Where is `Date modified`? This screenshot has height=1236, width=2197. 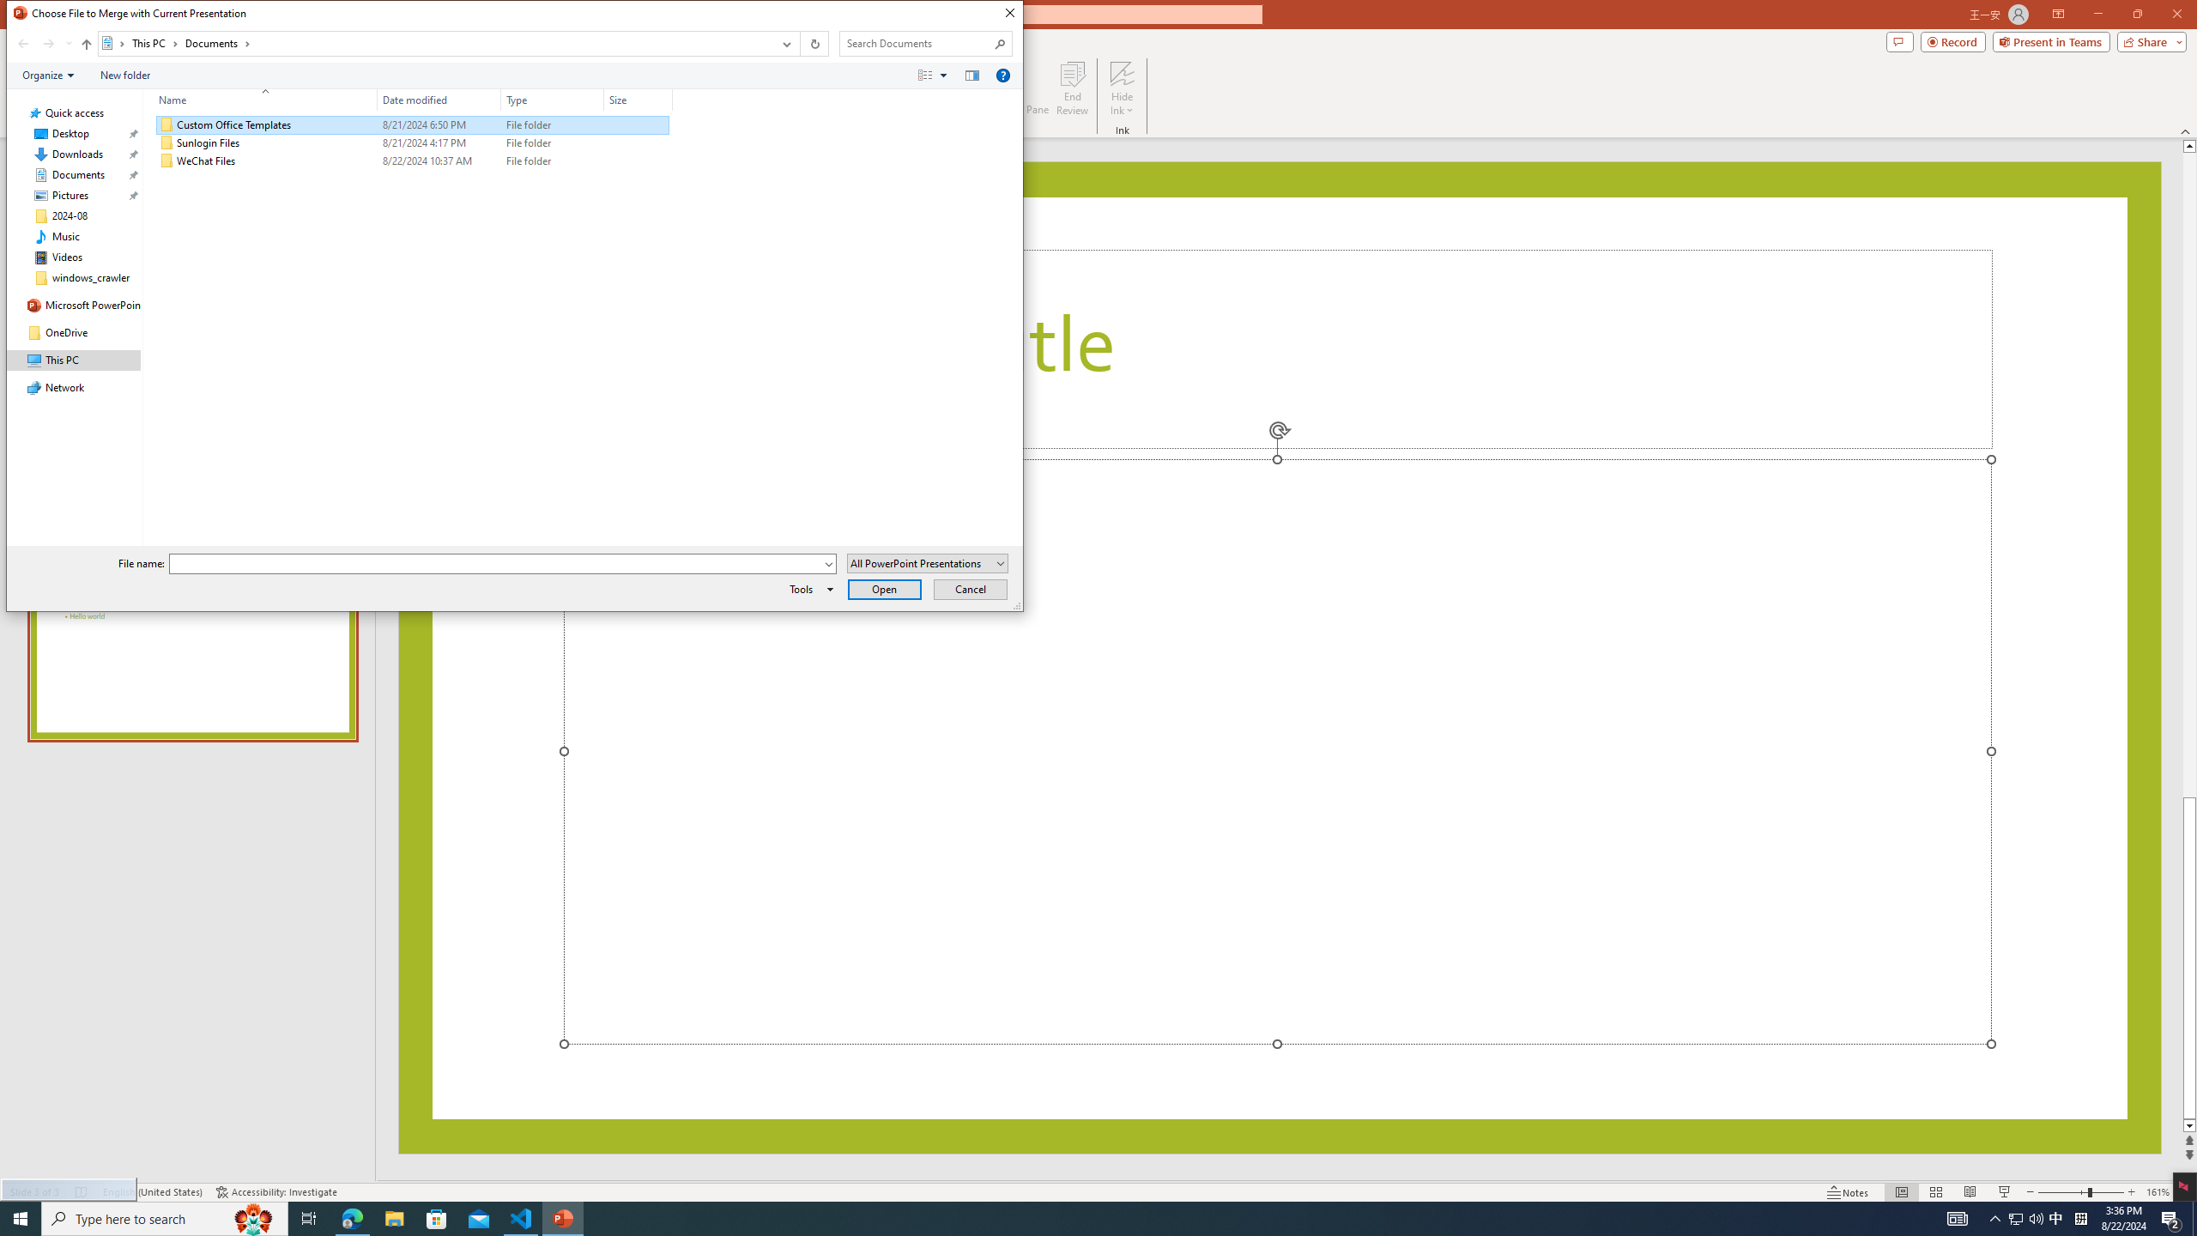
Date modified is located at coordinates (439, 161).